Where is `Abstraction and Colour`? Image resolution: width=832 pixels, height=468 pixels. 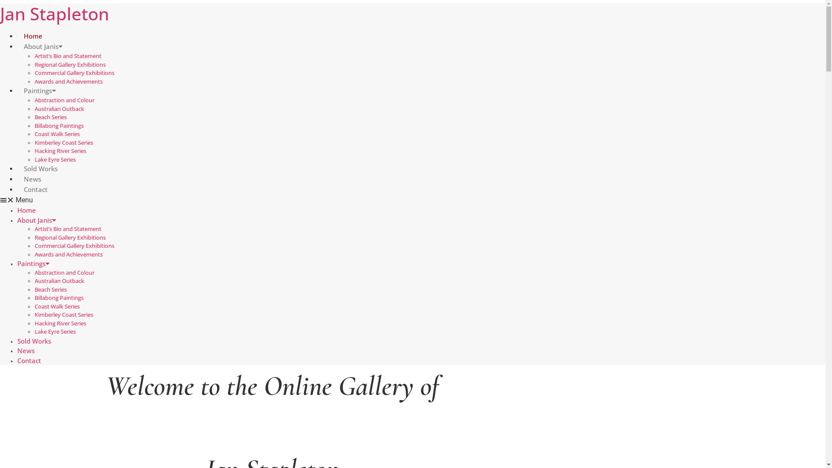
Abstraction and Colour is located at coordinates (65, 273).